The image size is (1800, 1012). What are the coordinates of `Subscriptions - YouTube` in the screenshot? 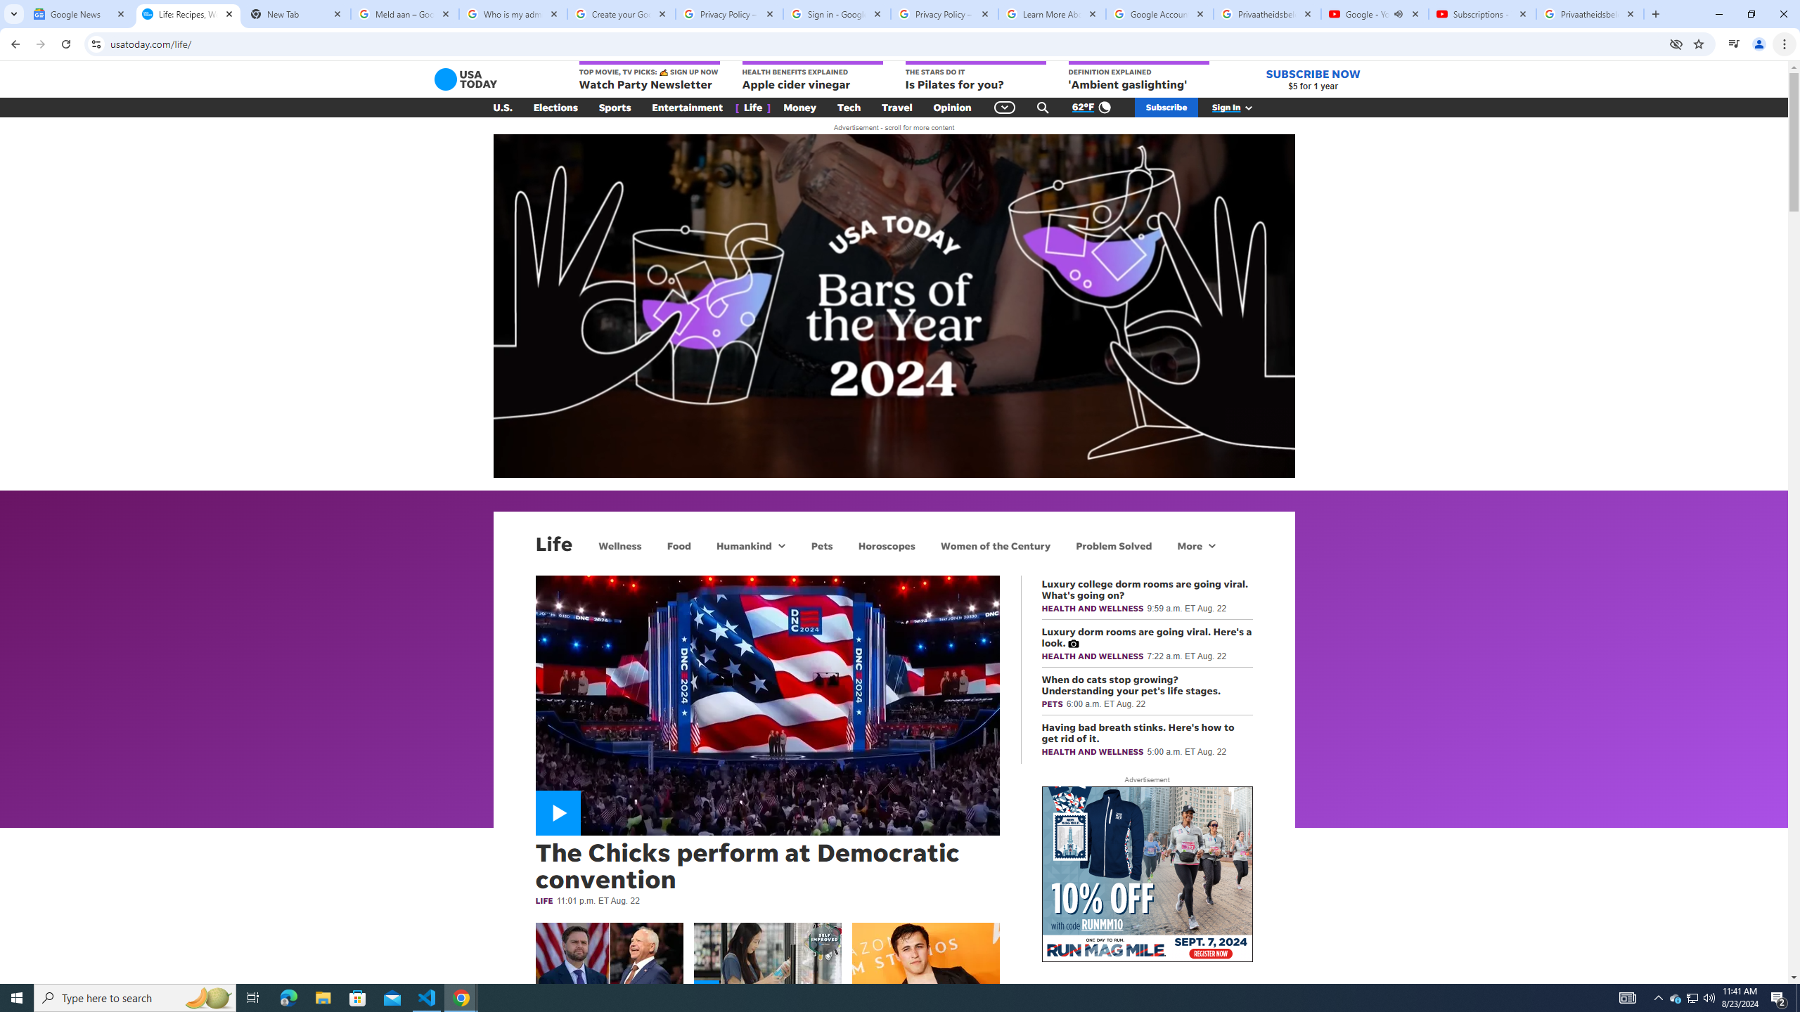 It's located at (1482, 14).